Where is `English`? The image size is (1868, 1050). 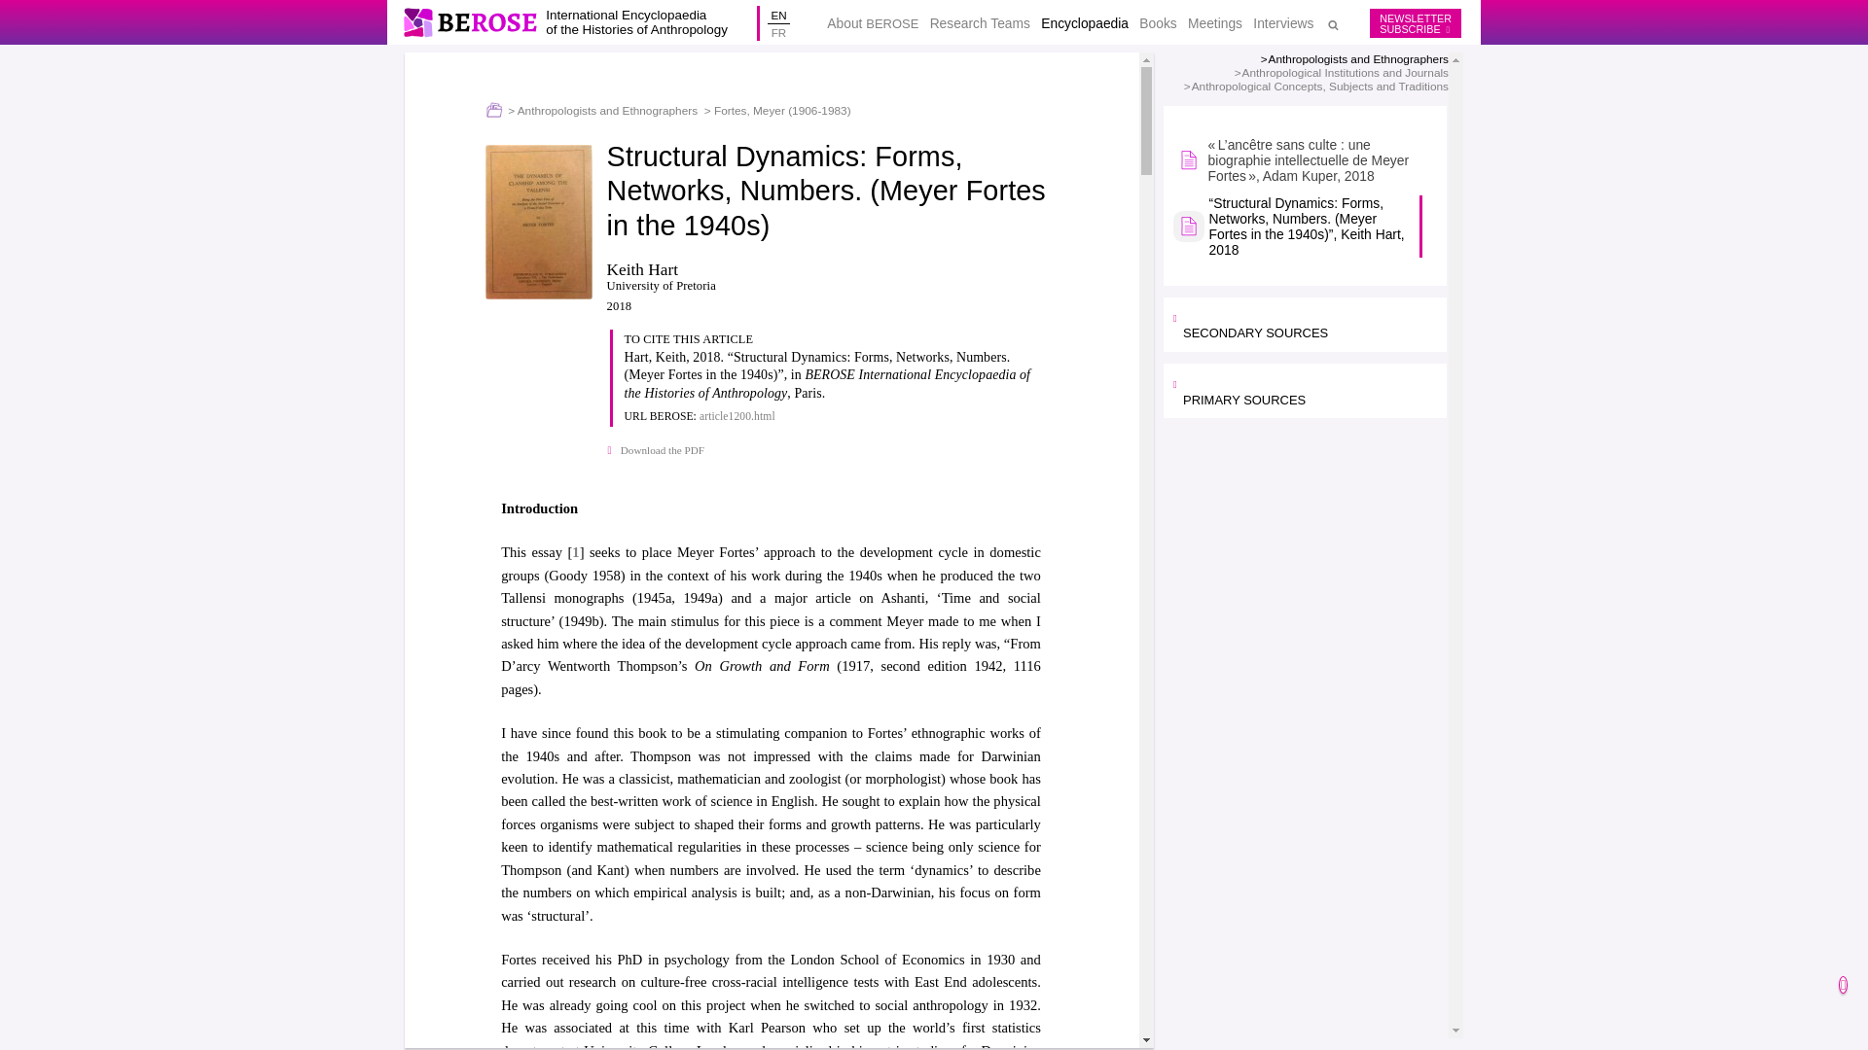
English is located at coordinates (1415, 23).